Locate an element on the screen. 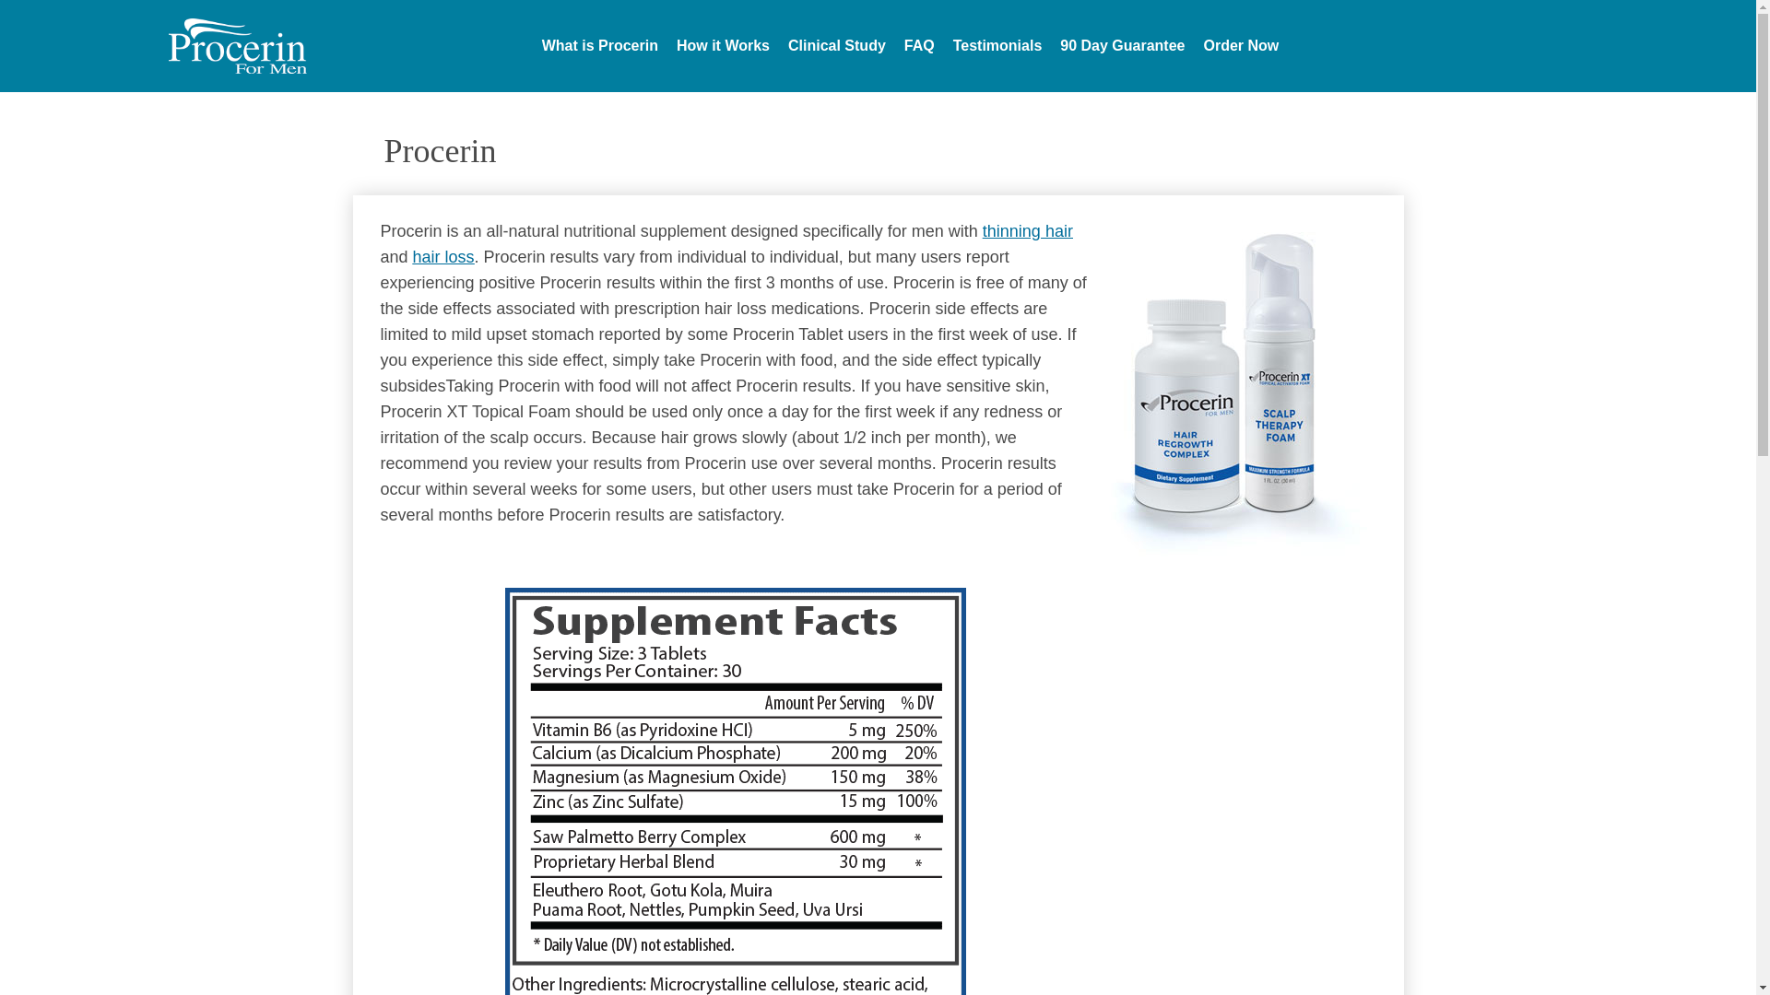  How it Works is located at coordinates (723, 46).